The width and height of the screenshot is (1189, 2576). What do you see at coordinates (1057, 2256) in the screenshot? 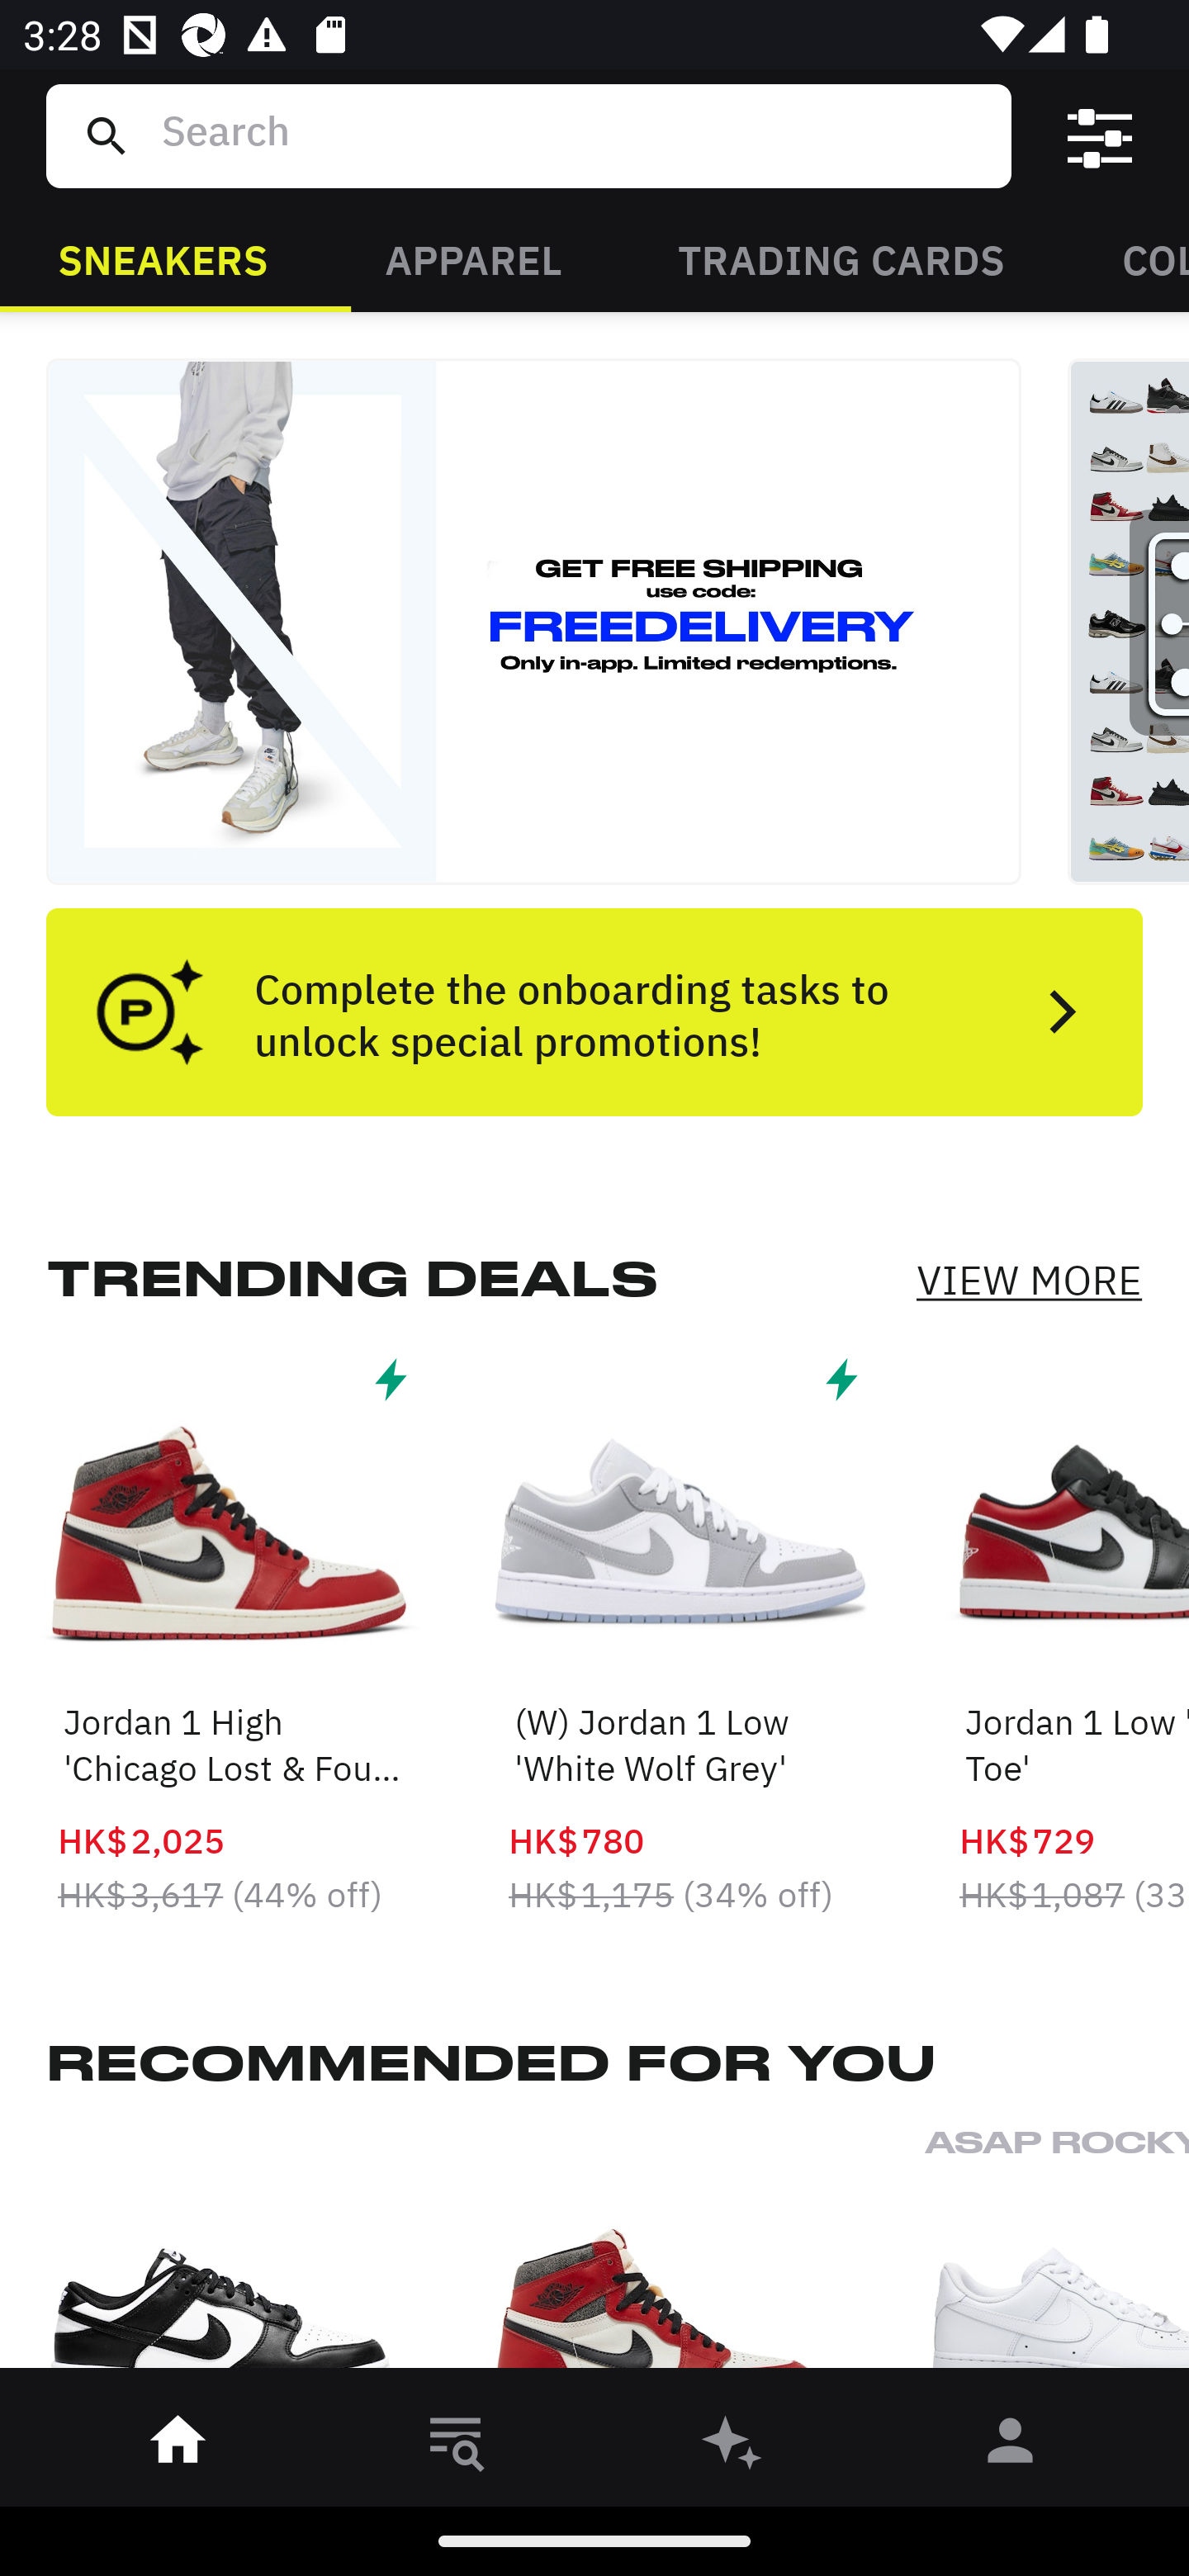
I see `ASAP ROCKY` at bounding box center [1057, 2256].